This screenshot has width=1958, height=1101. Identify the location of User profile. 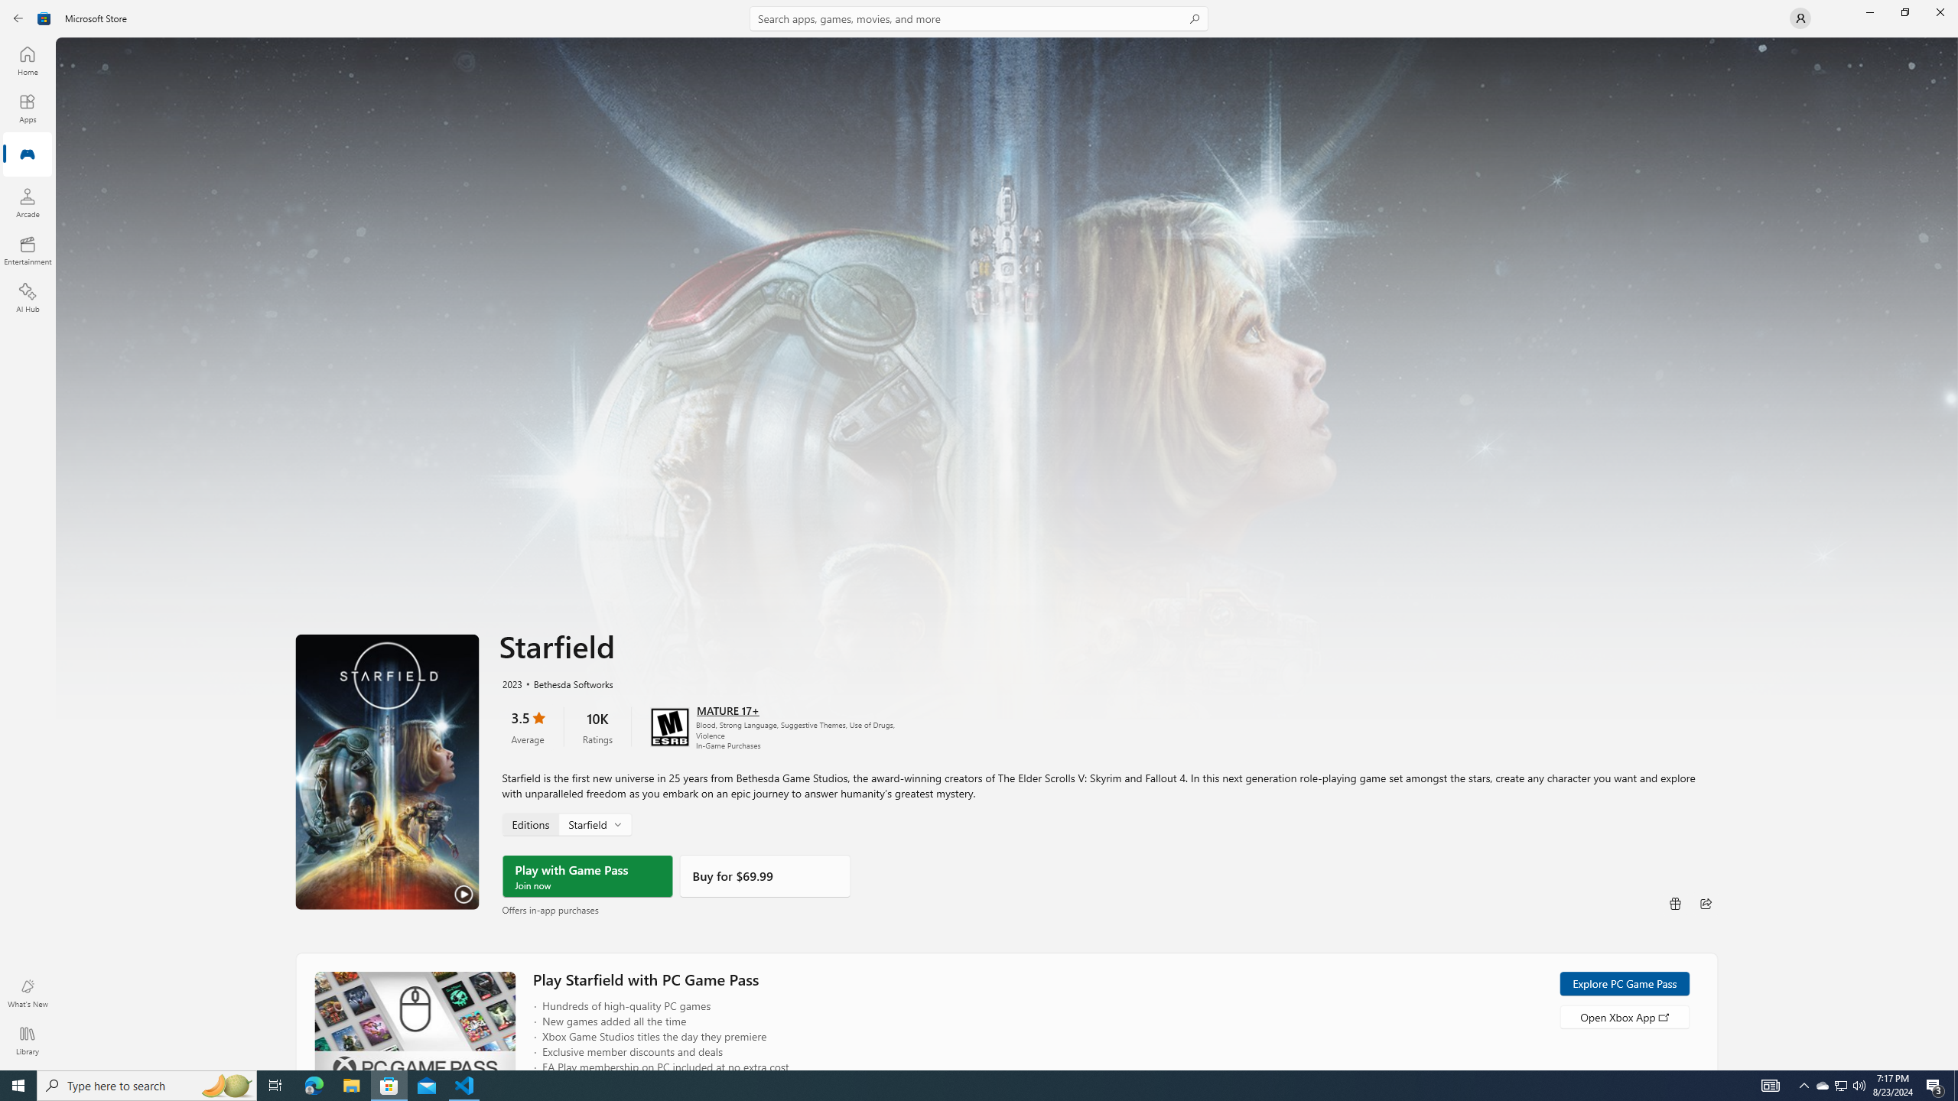
(1800, 18).